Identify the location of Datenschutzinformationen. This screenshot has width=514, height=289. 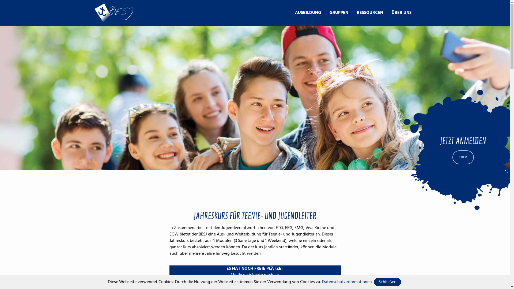
(347, 282).